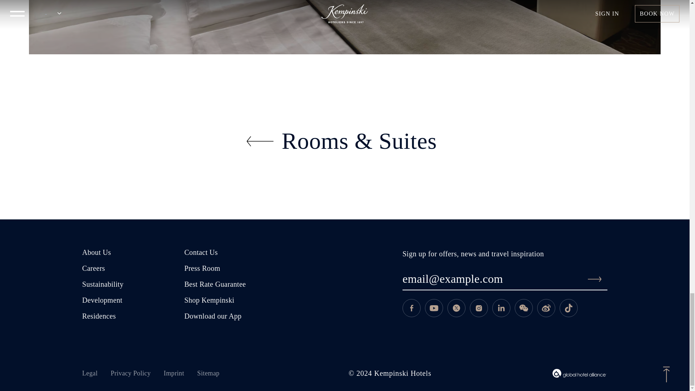 The image size is (695, 391). I want to click on About Us, so click(96, 253).